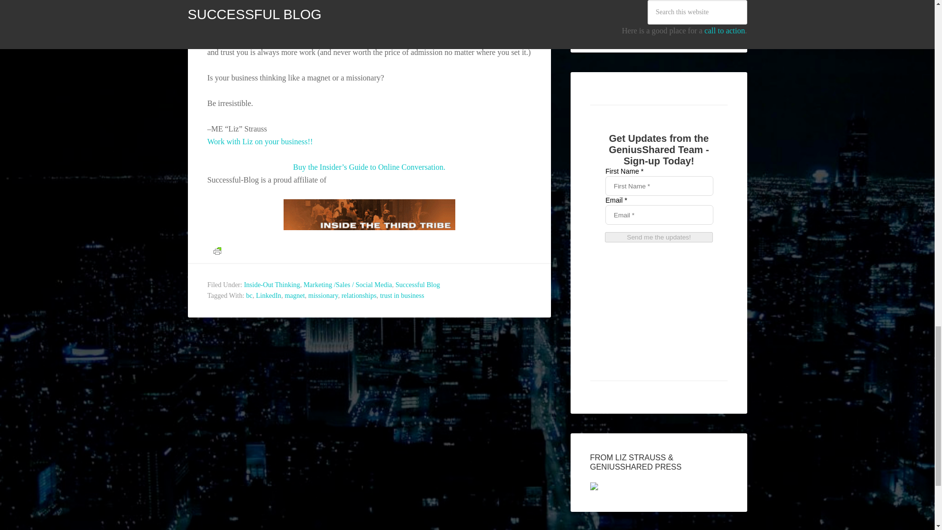 The width and height of the screenshot is (942, 530). What do you see at coordinates (272, 285) in the screenshot?
I see `Inside-Out Thinking` at bounding box center [272, 285].